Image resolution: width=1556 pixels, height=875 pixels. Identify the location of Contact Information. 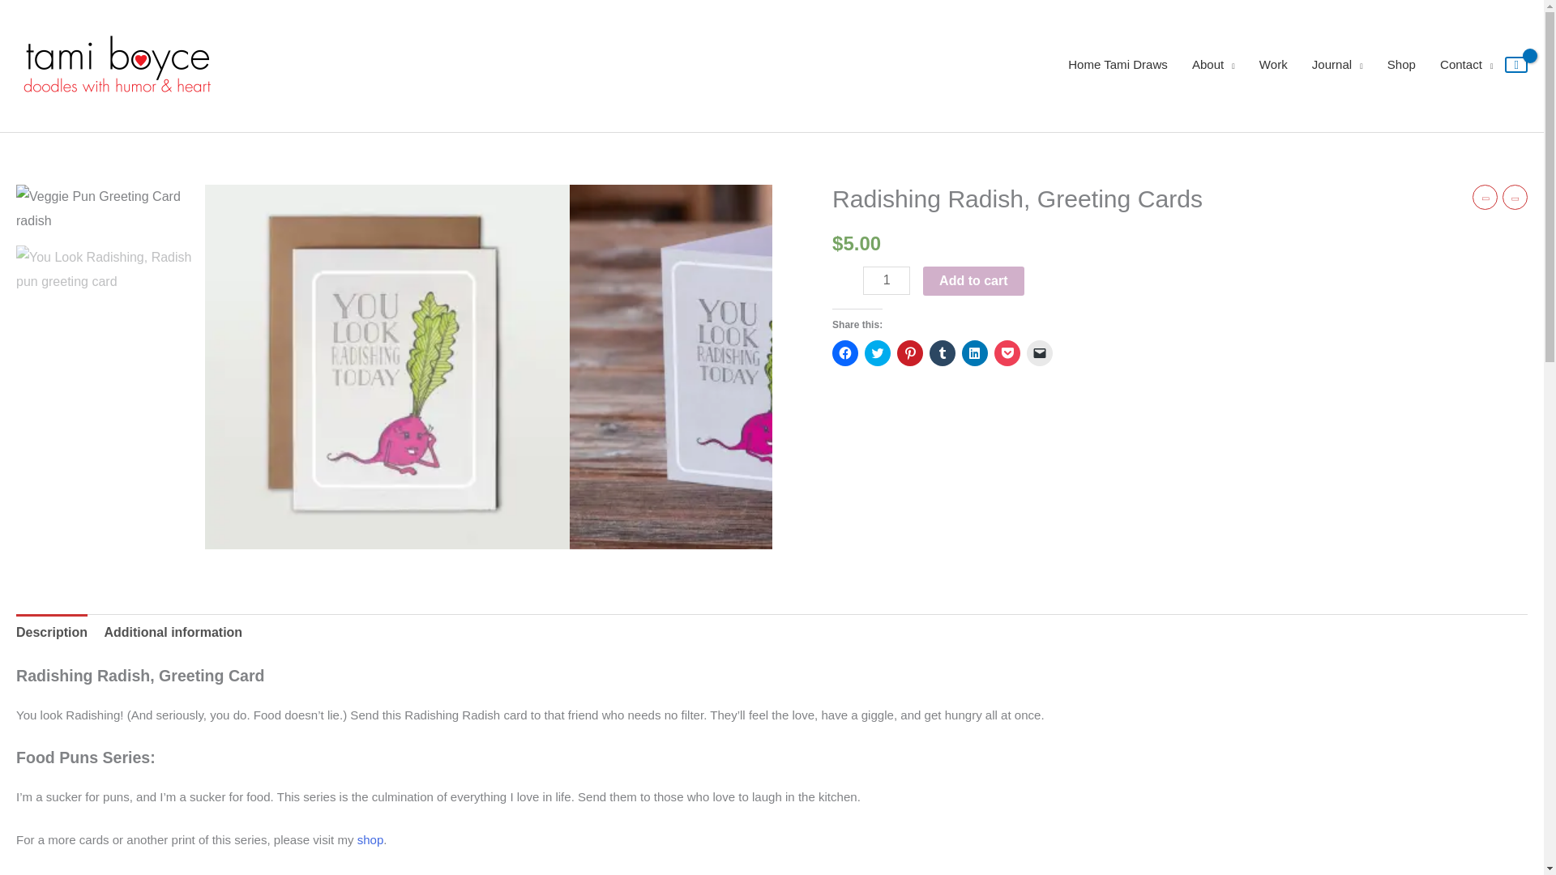
(1466, 65).